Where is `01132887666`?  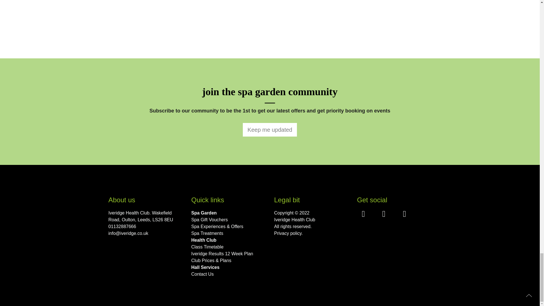 01132887666 is located at coordinates (146, 227).